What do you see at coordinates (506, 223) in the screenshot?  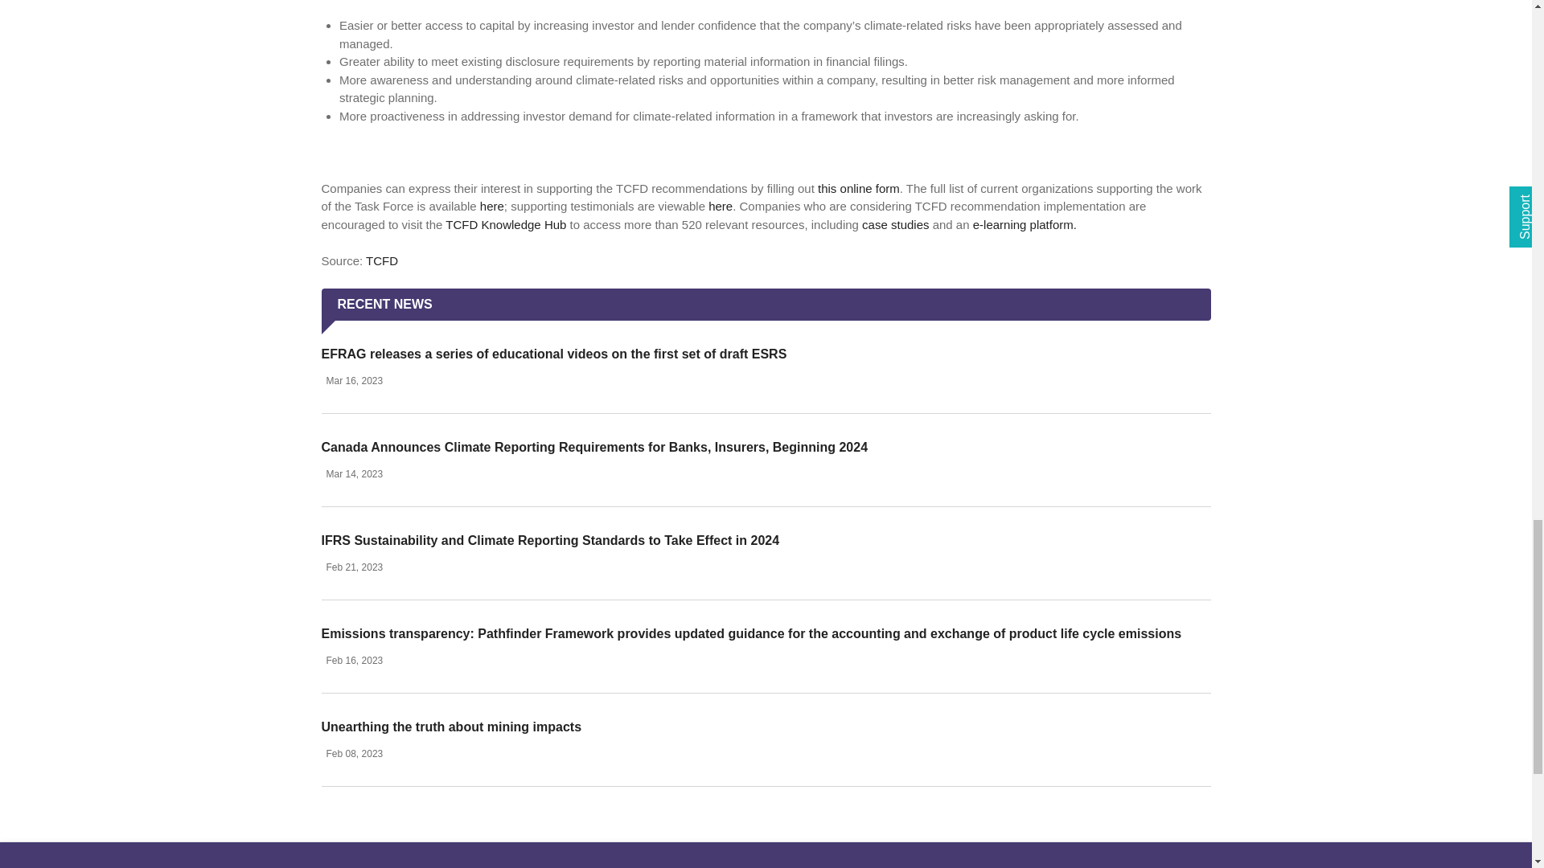 I see `TCFD Knowledge Hub` at bounding box center [506, 223].